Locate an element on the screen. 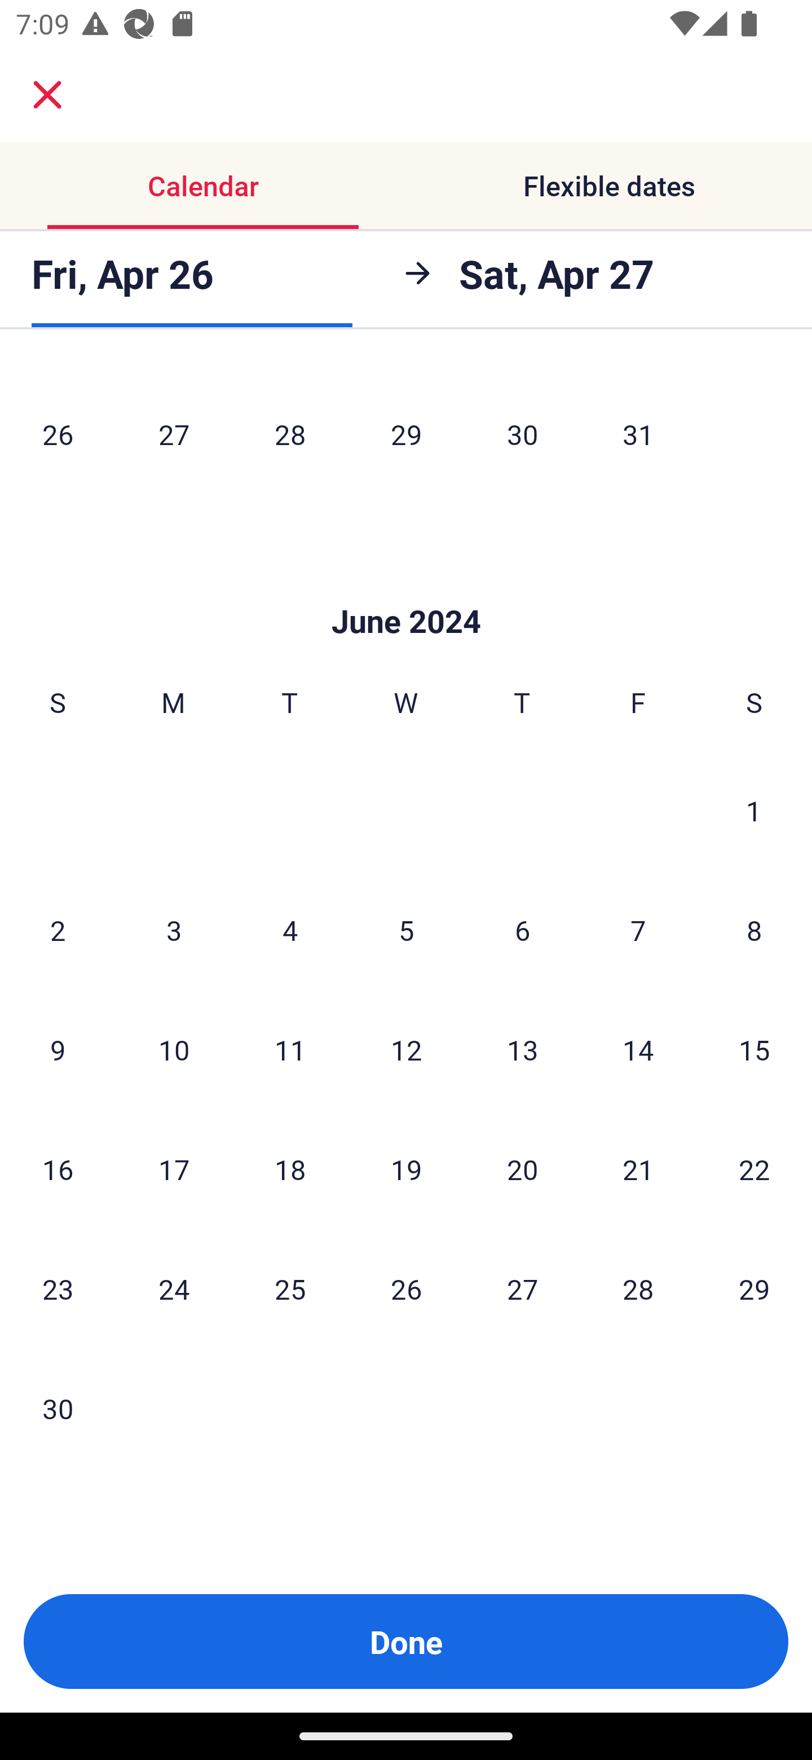  2 Sunday, June 2, 2024 is located at coordinates (58, 930).